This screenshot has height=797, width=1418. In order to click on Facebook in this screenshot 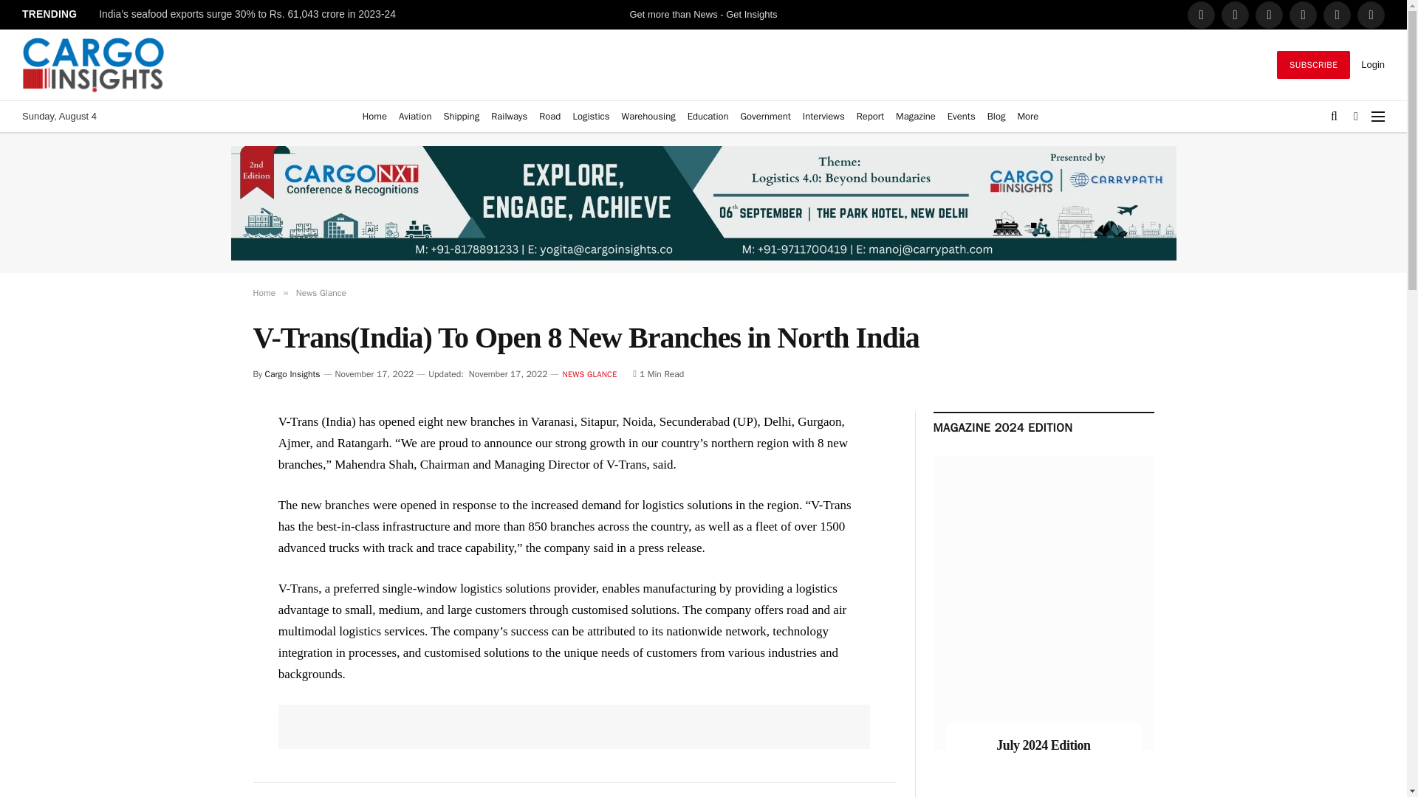, I will do `click(1201, 15)`.